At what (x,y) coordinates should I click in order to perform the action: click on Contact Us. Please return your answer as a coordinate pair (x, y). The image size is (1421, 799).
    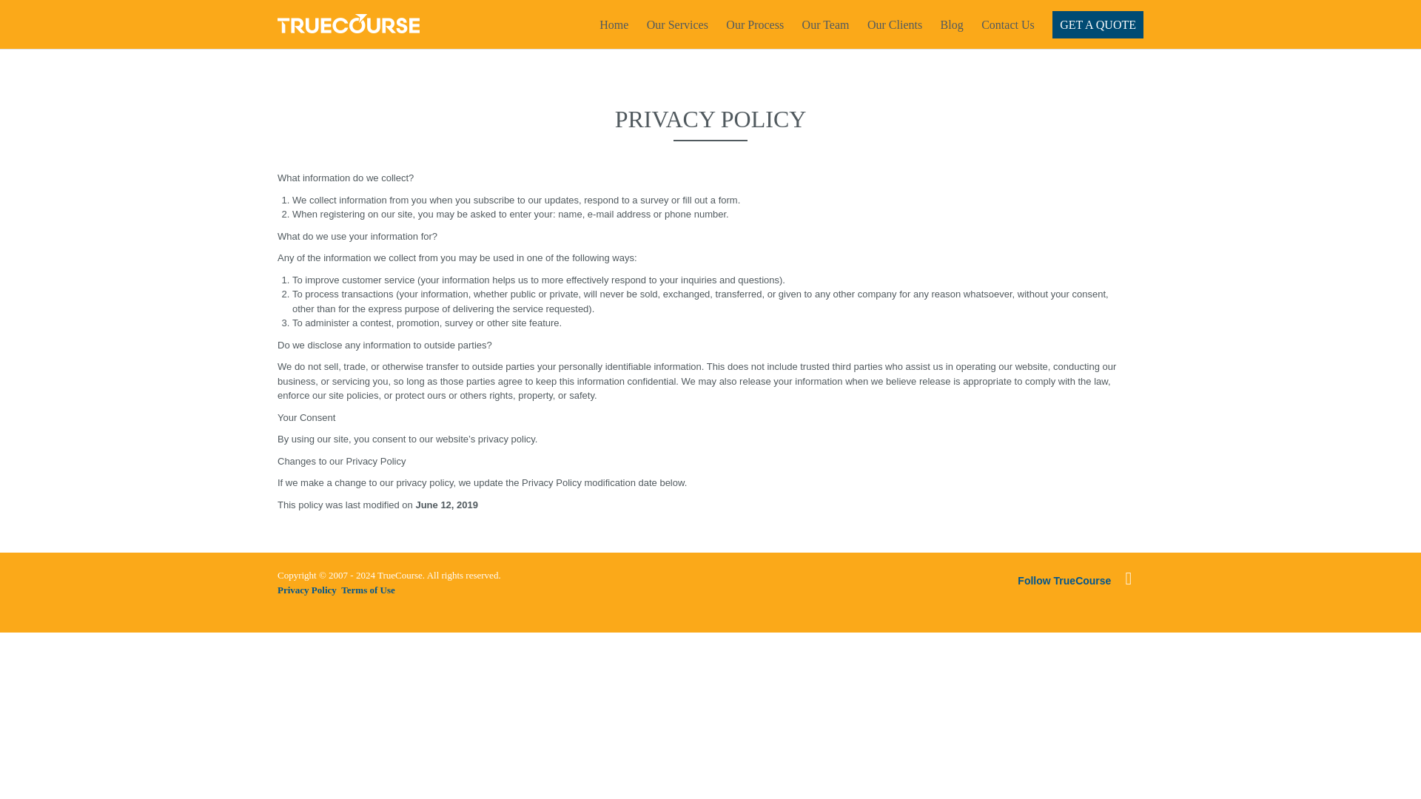
    Looking at the image, I should click on (1008, 24).